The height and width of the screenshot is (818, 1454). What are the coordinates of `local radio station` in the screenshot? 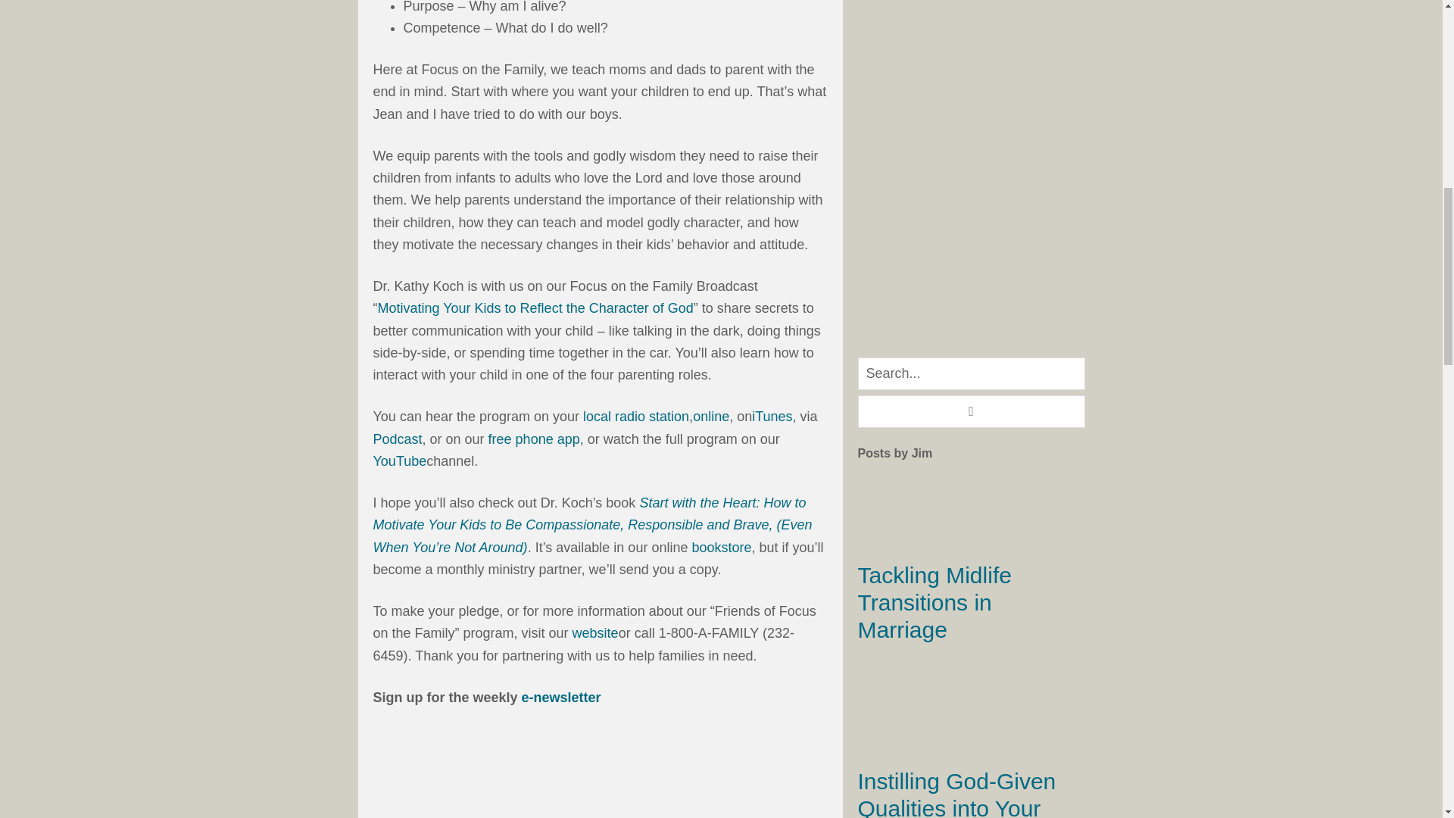 It's located at (636, 417).